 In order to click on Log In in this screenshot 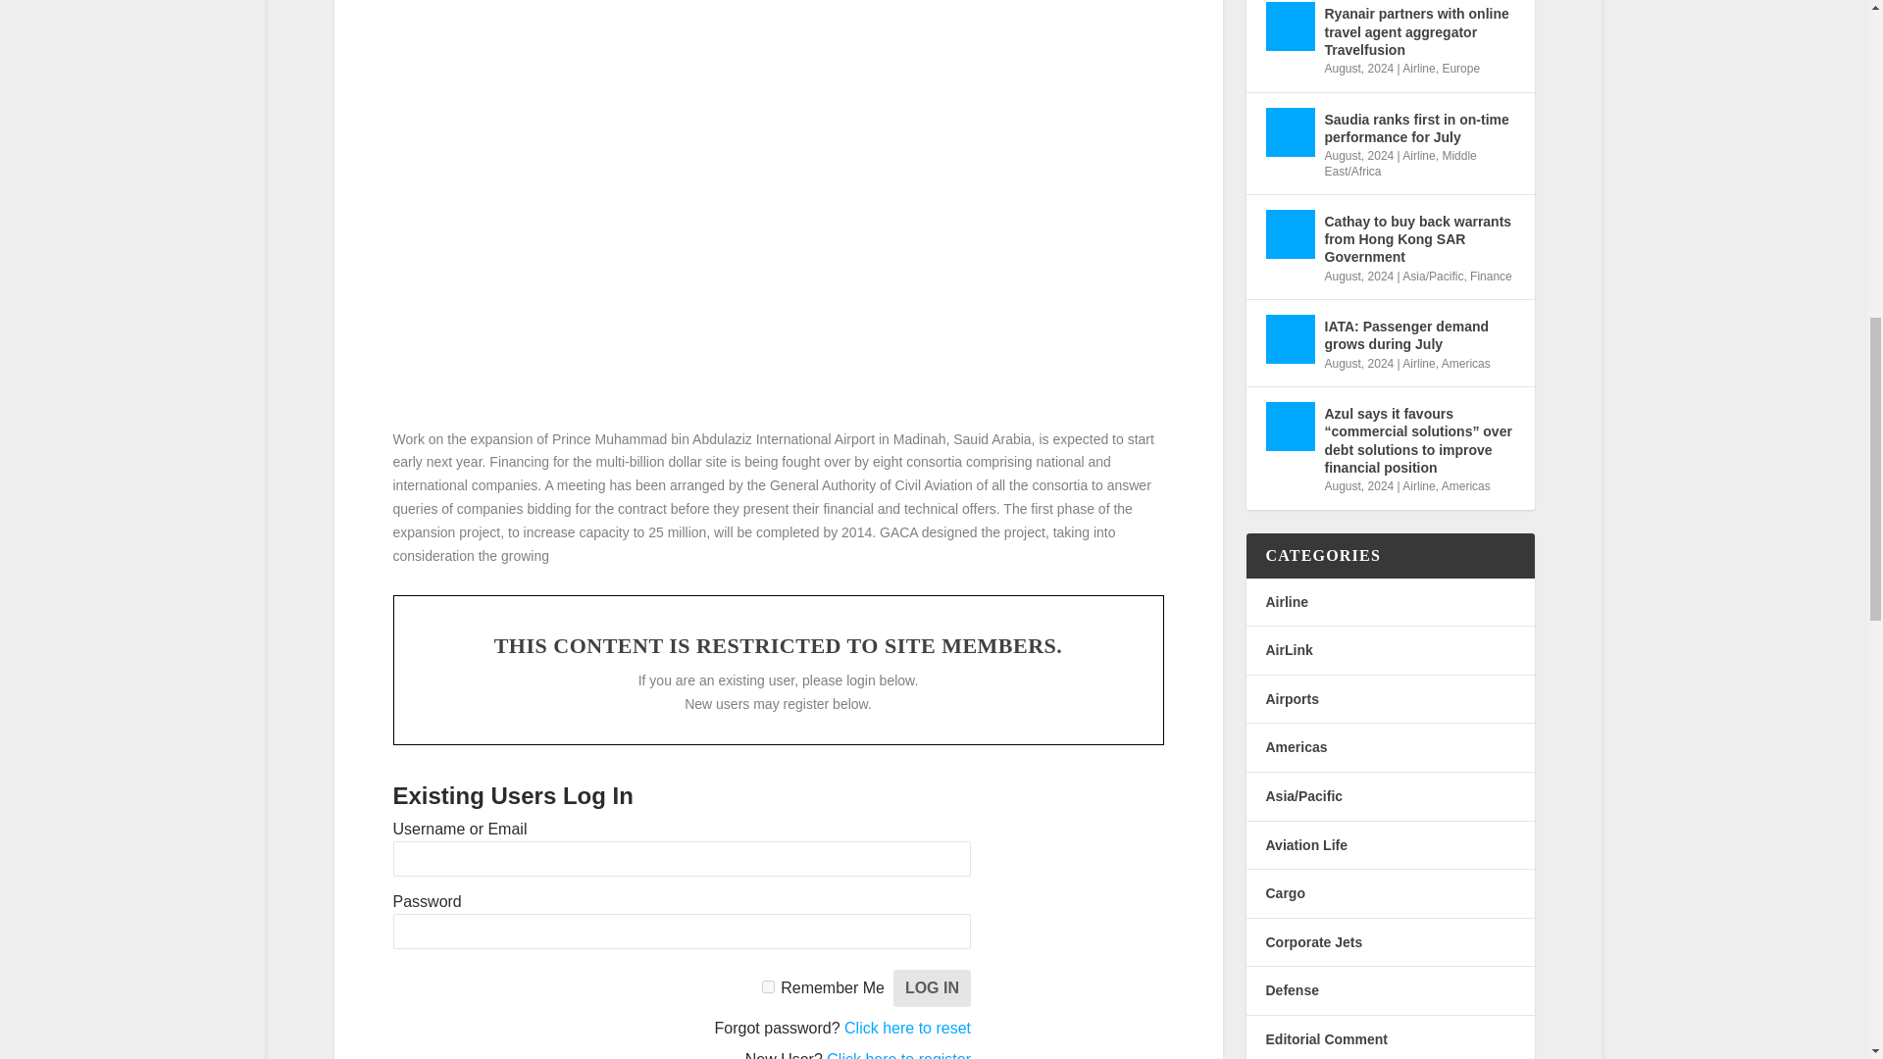, I will do `click(932, 988)`.